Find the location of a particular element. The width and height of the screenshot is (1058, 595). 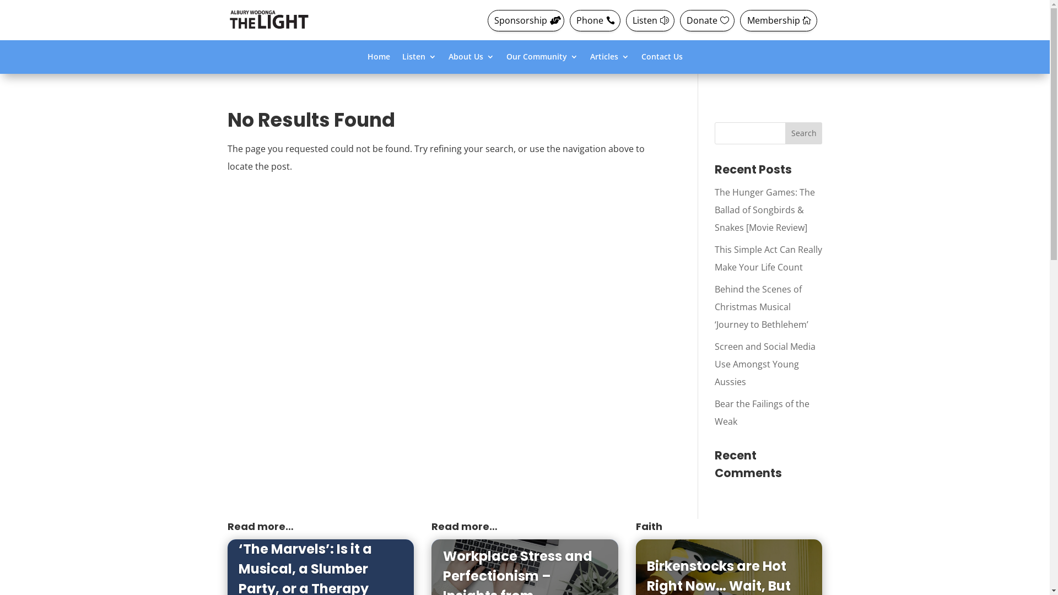

Contact Us is located at coordinates (662, 59).